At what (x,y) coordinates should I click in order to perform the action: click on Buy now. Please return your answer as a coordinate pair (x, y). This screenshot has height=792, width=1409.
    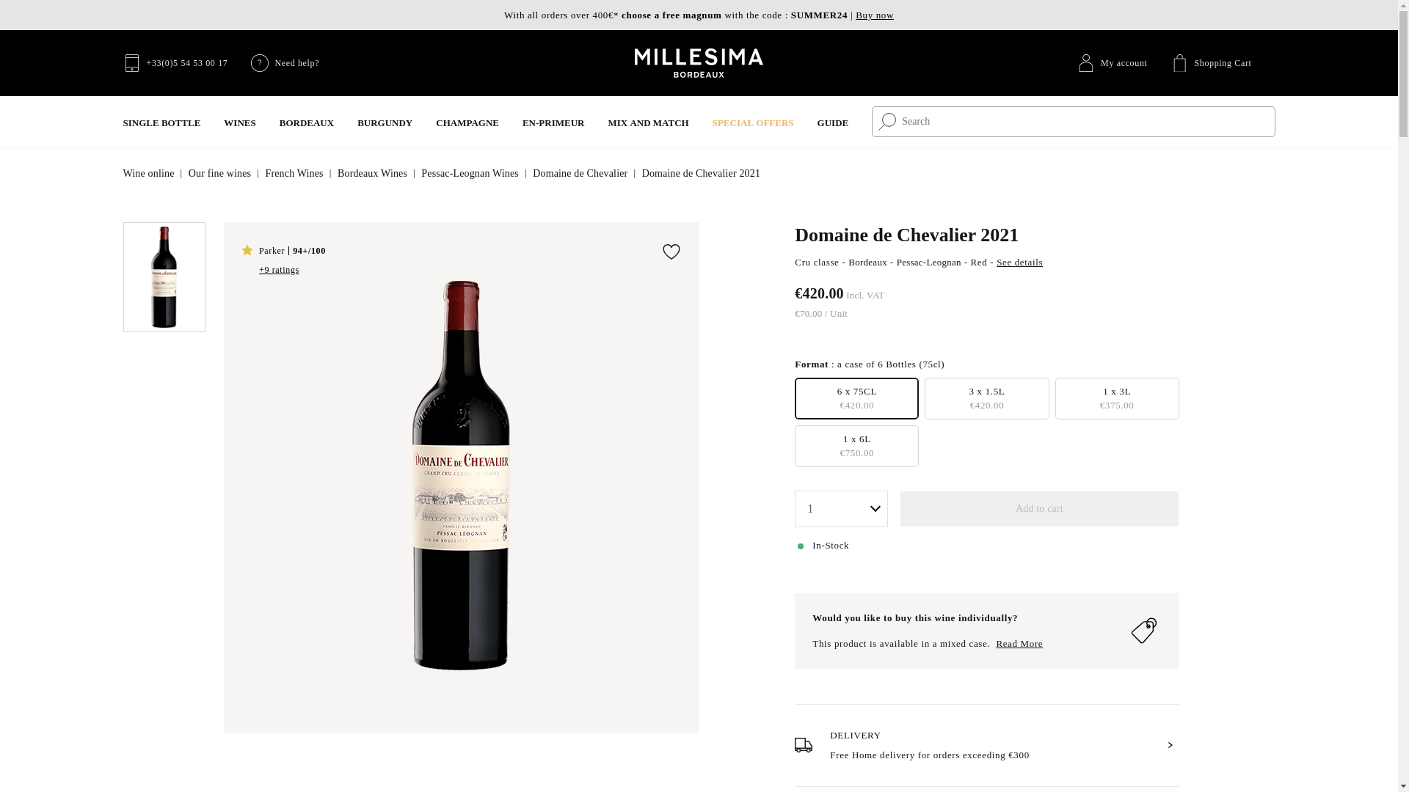
    Looking at the image, I should click on (874, 15).